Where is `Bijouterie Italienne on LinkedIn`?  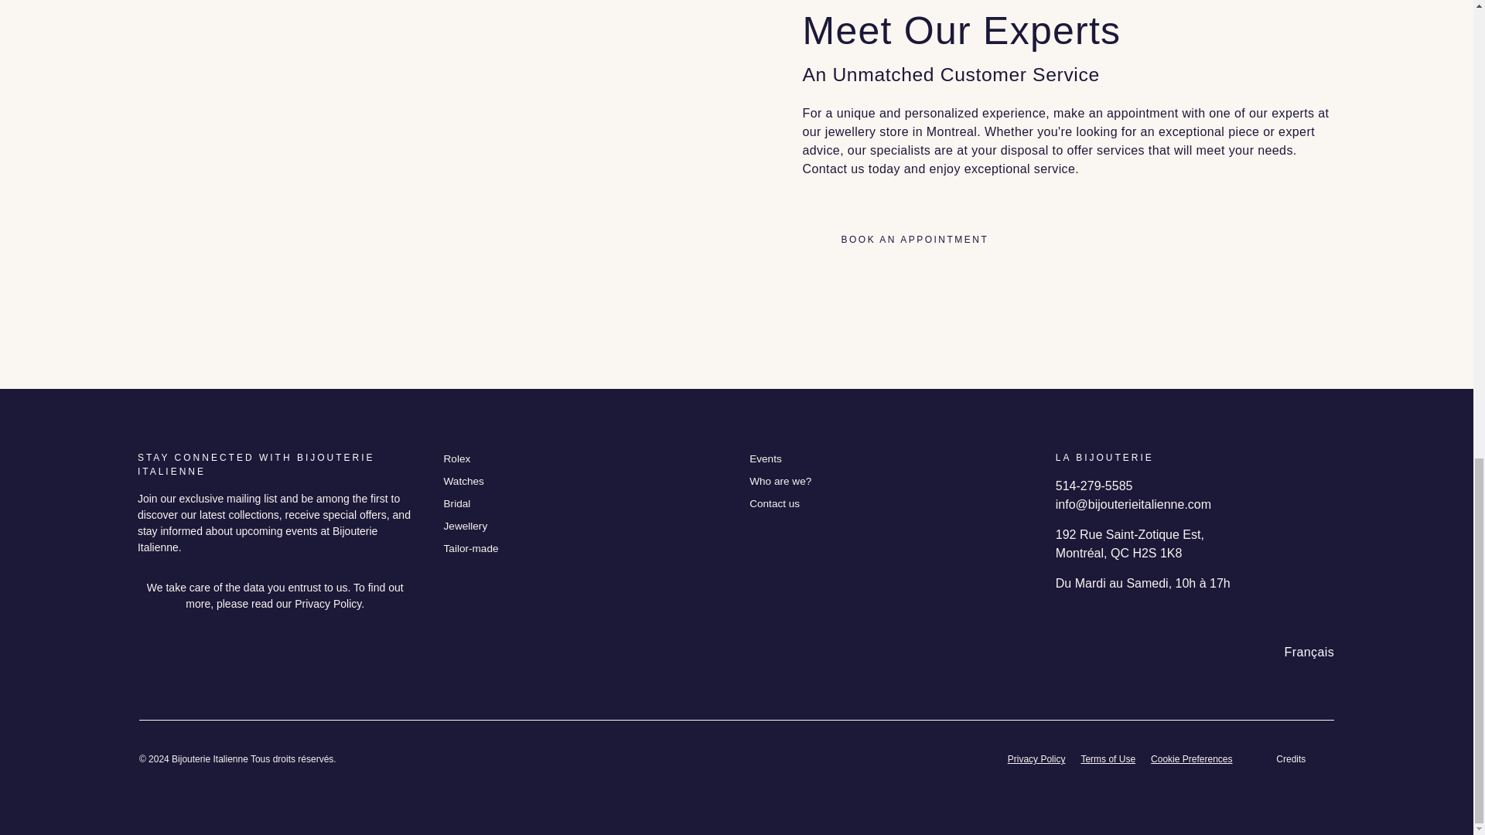 Bijouterie Italienne on LinkedIn is located at coordinates (217, 653).